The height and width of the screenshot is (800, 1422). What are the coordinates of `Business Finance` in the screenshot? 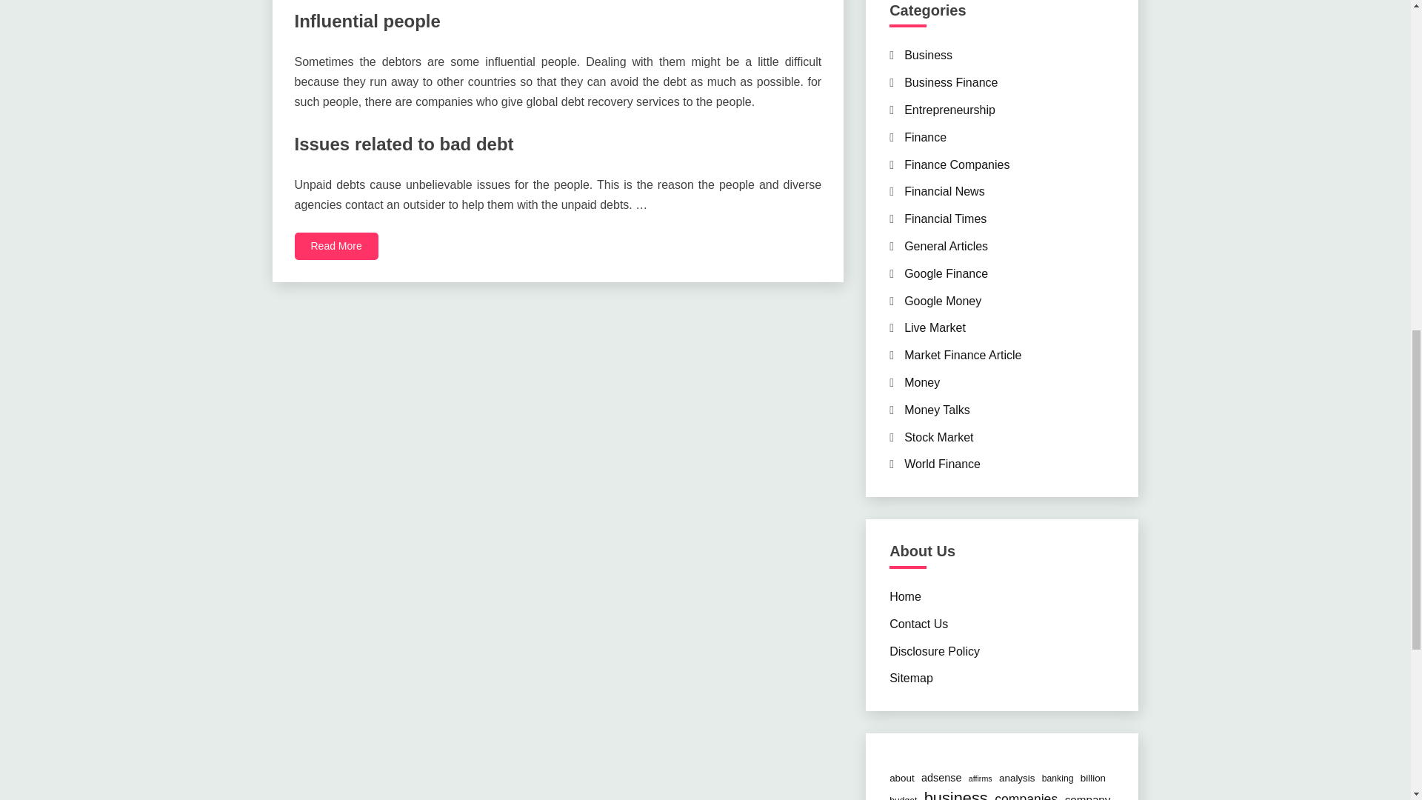 It's located at (951, 81).